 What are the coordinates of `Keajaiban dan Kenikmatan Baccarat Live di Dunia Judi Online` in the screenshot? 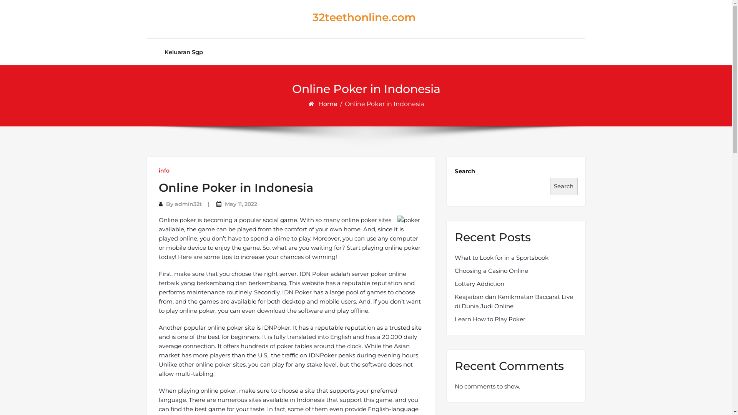 It's located at (516, 302).